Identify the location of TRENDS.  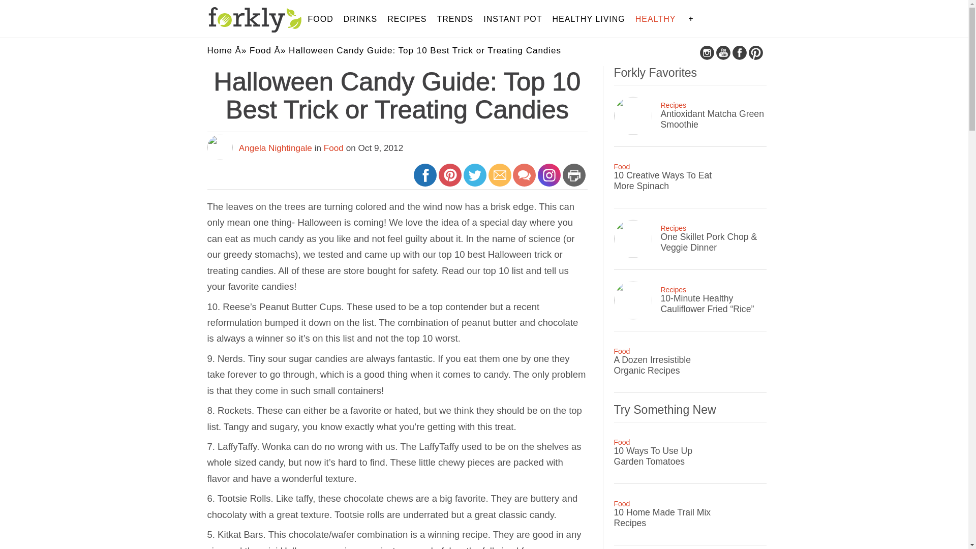
(454, 19).